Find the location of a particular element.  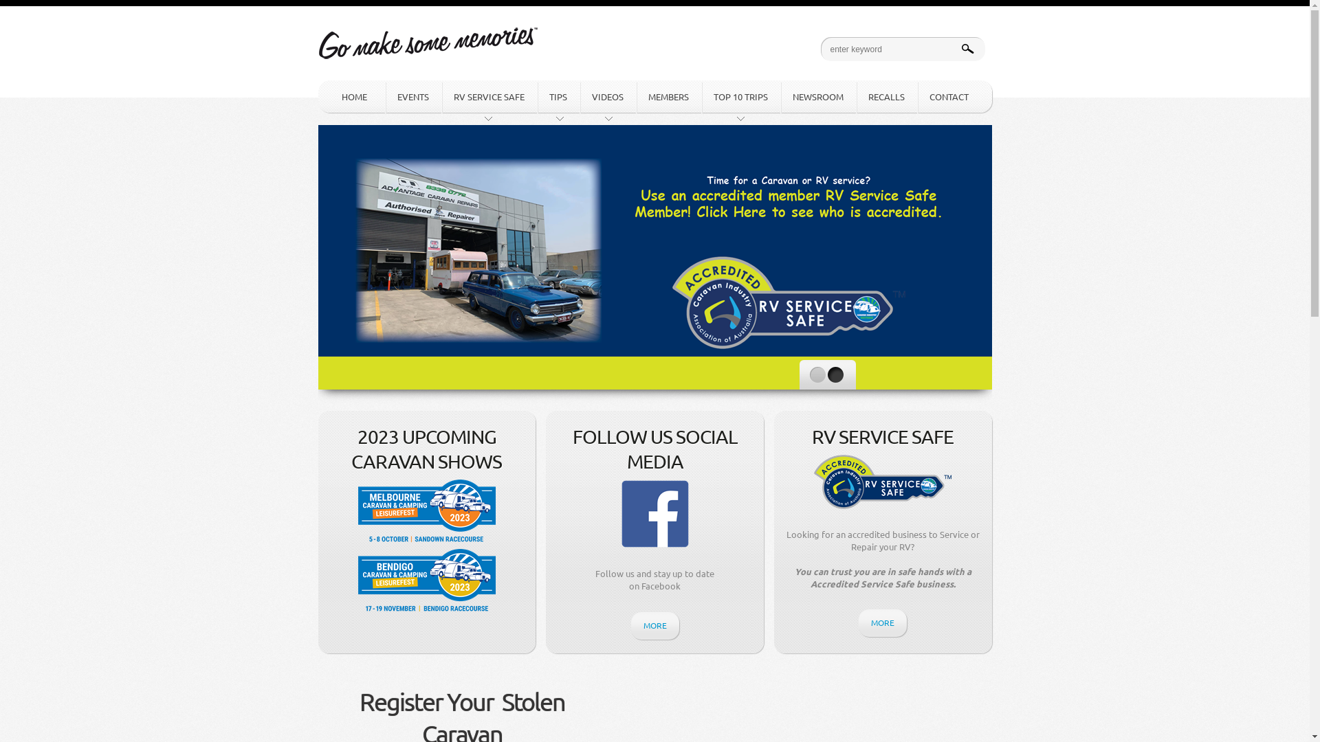

TOP 10 TRIPS
   is located at coordinates (741, 97).